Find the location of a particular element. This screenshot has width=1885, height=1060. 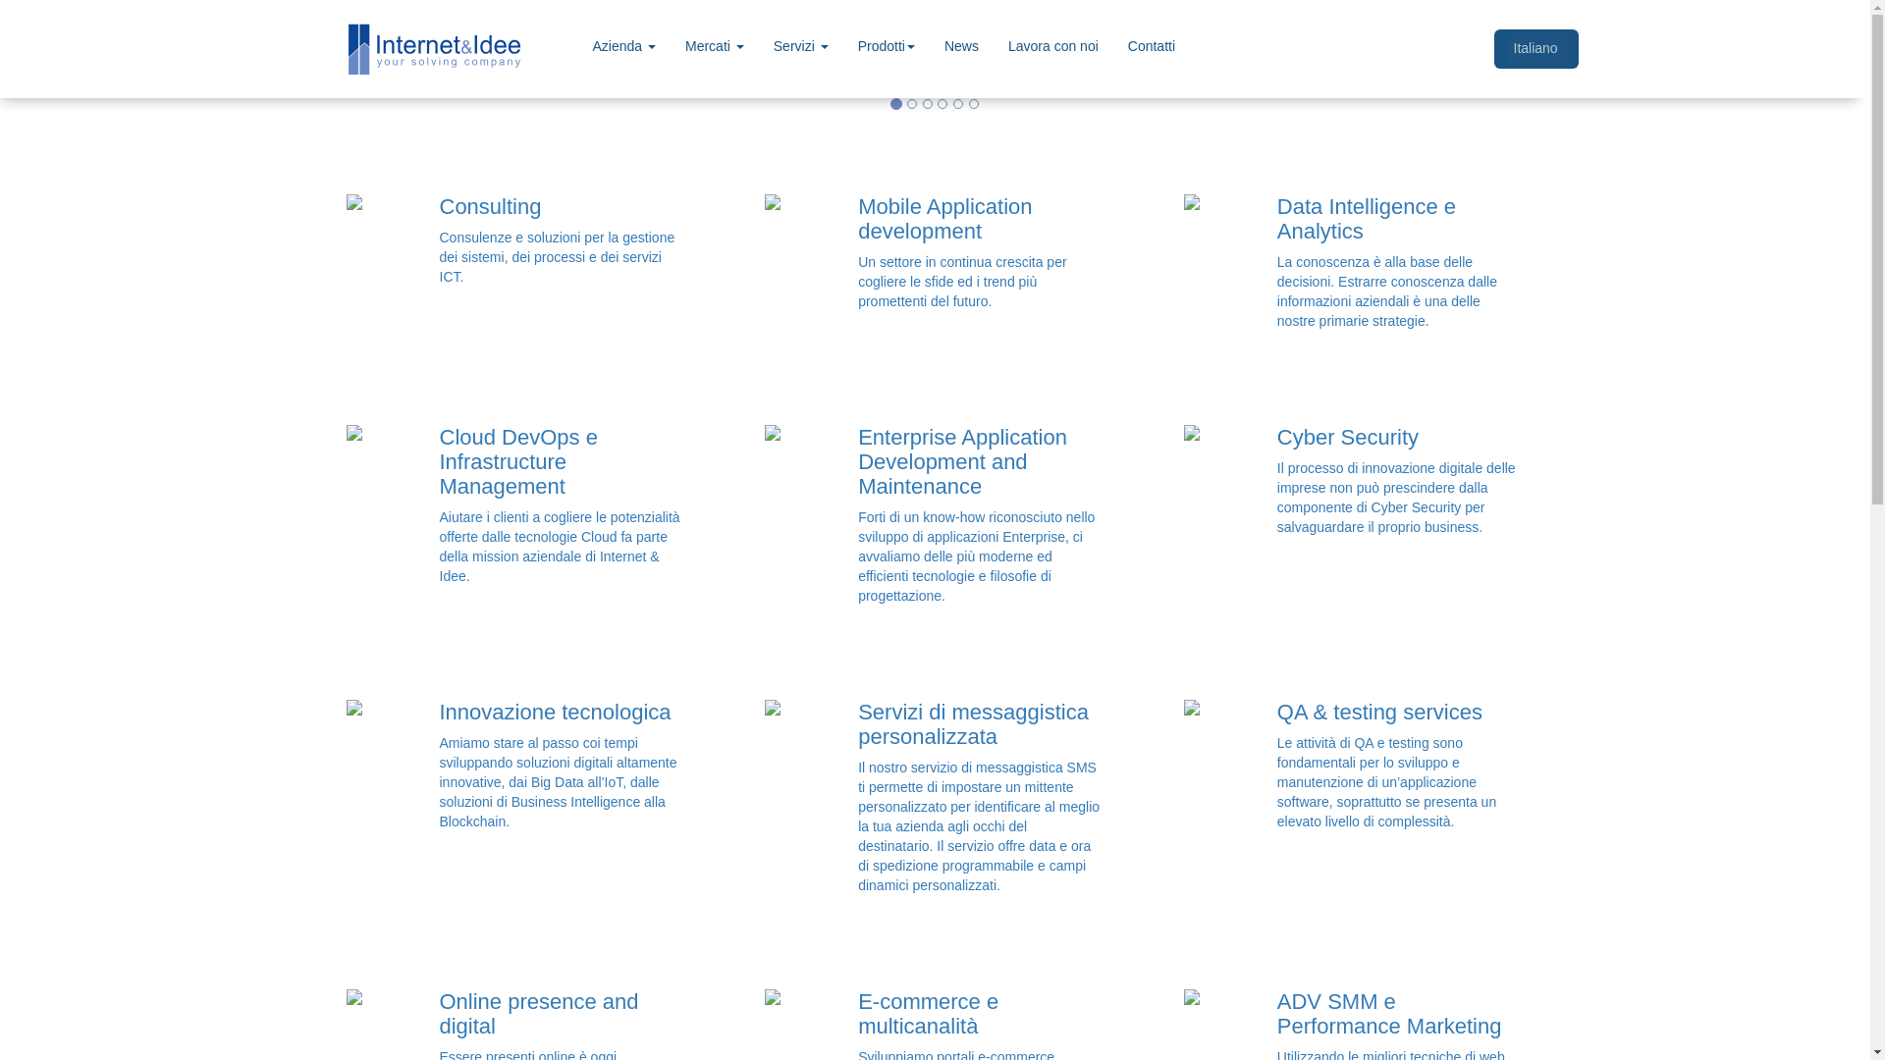

Azienda is located at coordinates (622, 46).